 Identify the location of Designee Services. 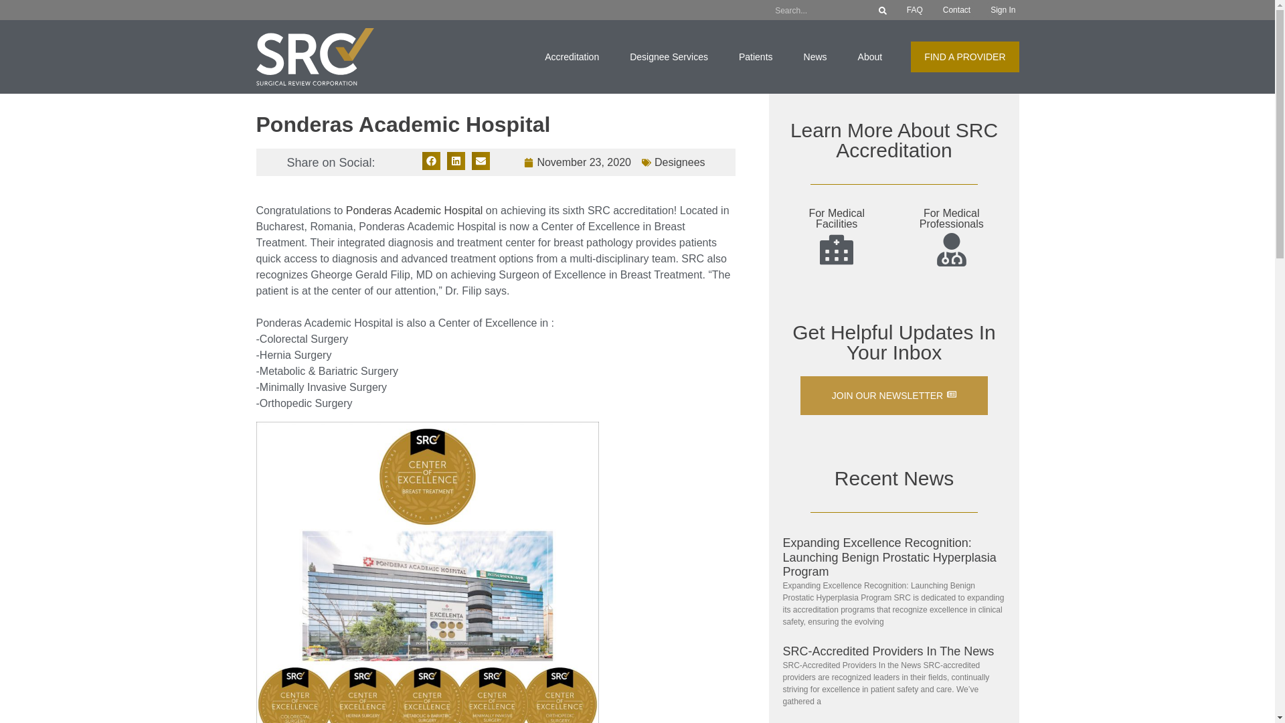
(668, 56).